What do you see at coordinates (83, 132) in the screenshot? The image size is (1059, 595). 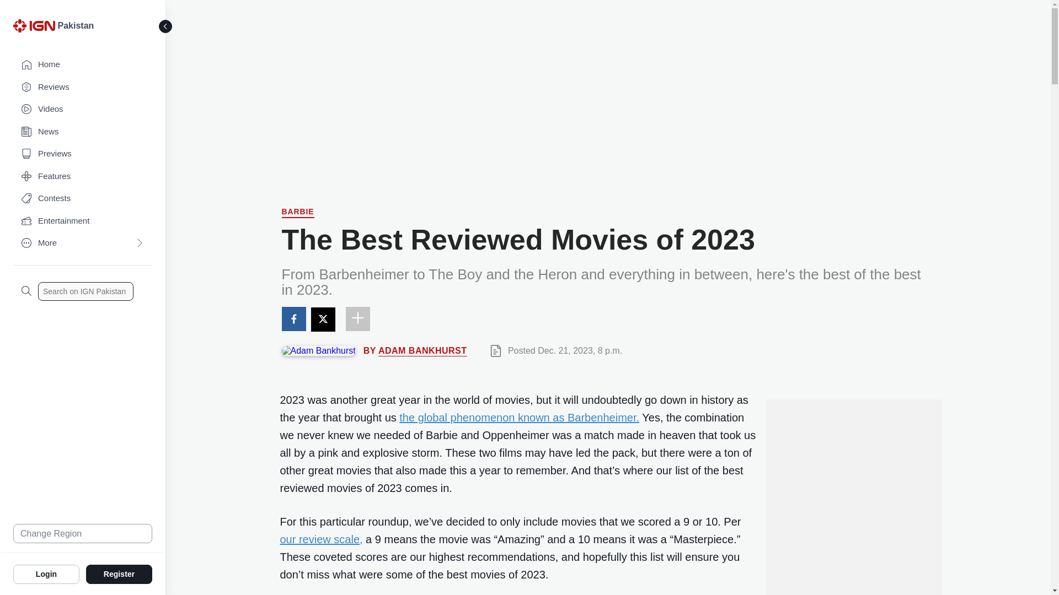 I see `News` at bounding box center [83, 132].